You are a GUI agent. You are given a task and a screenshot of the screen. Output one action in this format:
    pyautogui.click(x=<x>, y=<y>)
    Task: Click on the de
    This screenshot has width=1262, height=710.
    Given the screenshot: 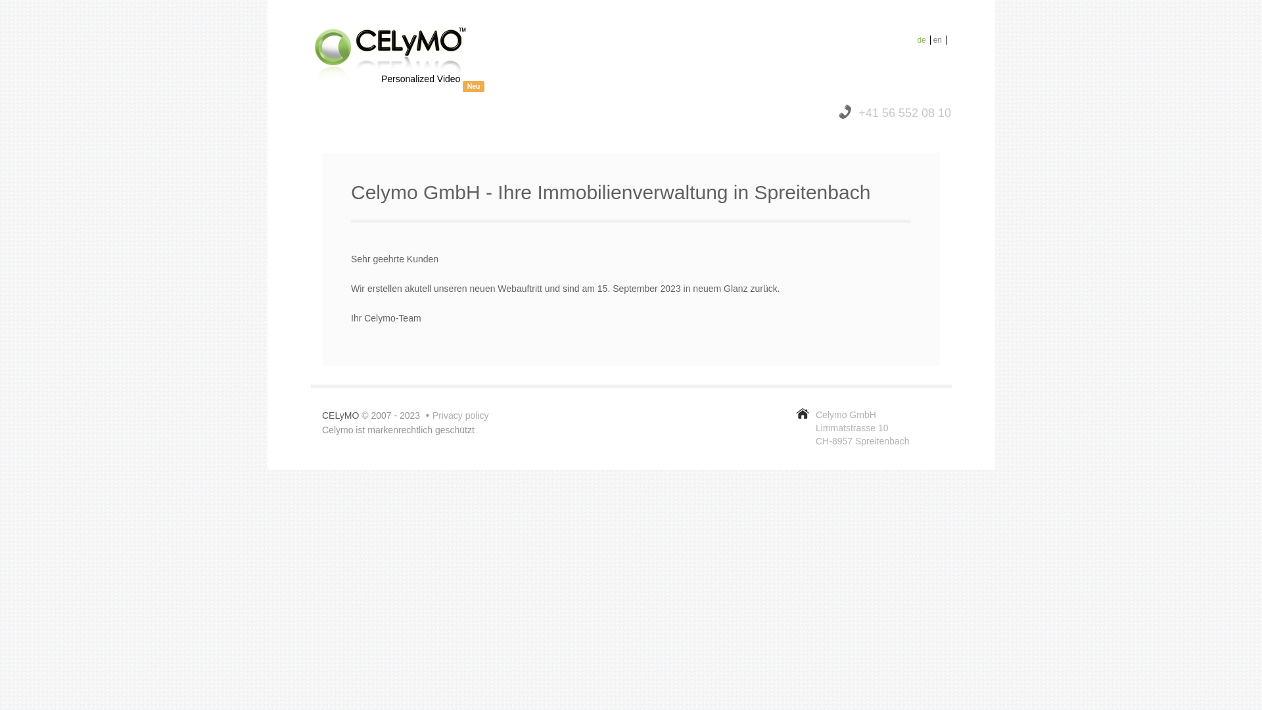 What is the action you would take?
    pyautogui.click(x=923, y=40)
    